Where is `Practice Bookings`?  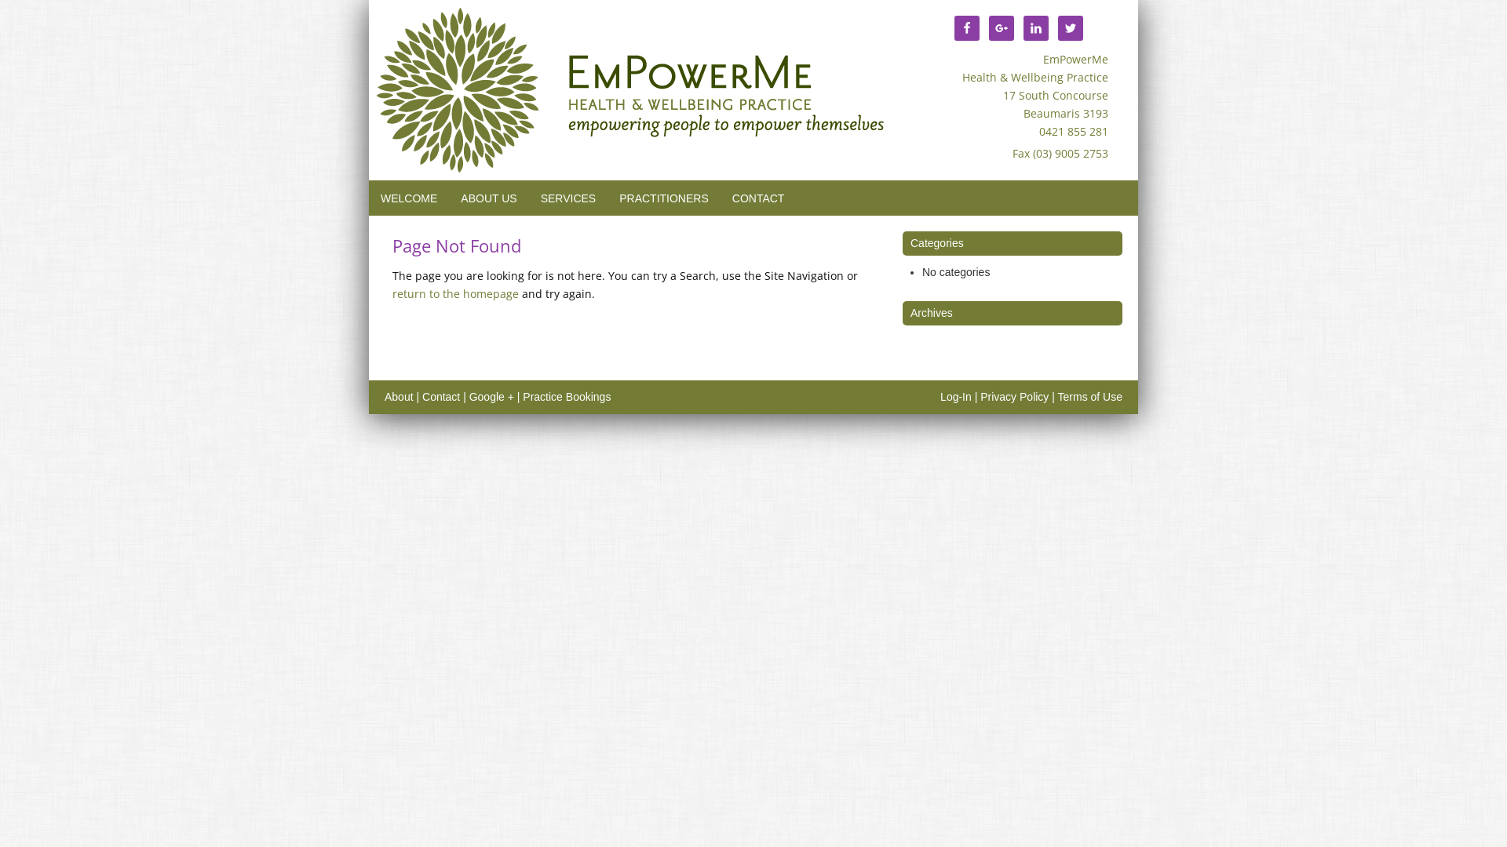
Practice Bookings is located at coordinates (567, 397).